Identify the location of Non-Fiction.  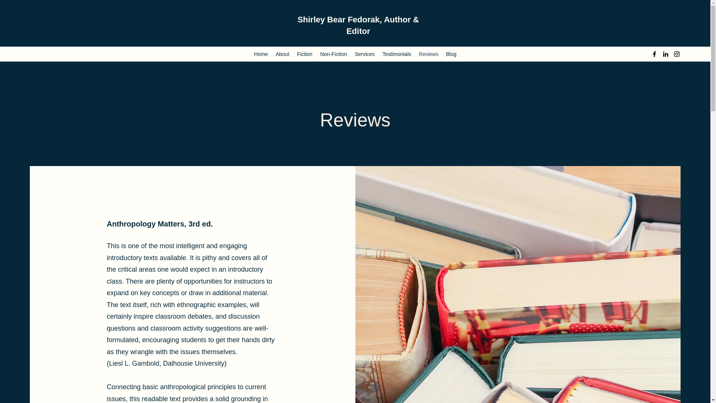
(333, 54).